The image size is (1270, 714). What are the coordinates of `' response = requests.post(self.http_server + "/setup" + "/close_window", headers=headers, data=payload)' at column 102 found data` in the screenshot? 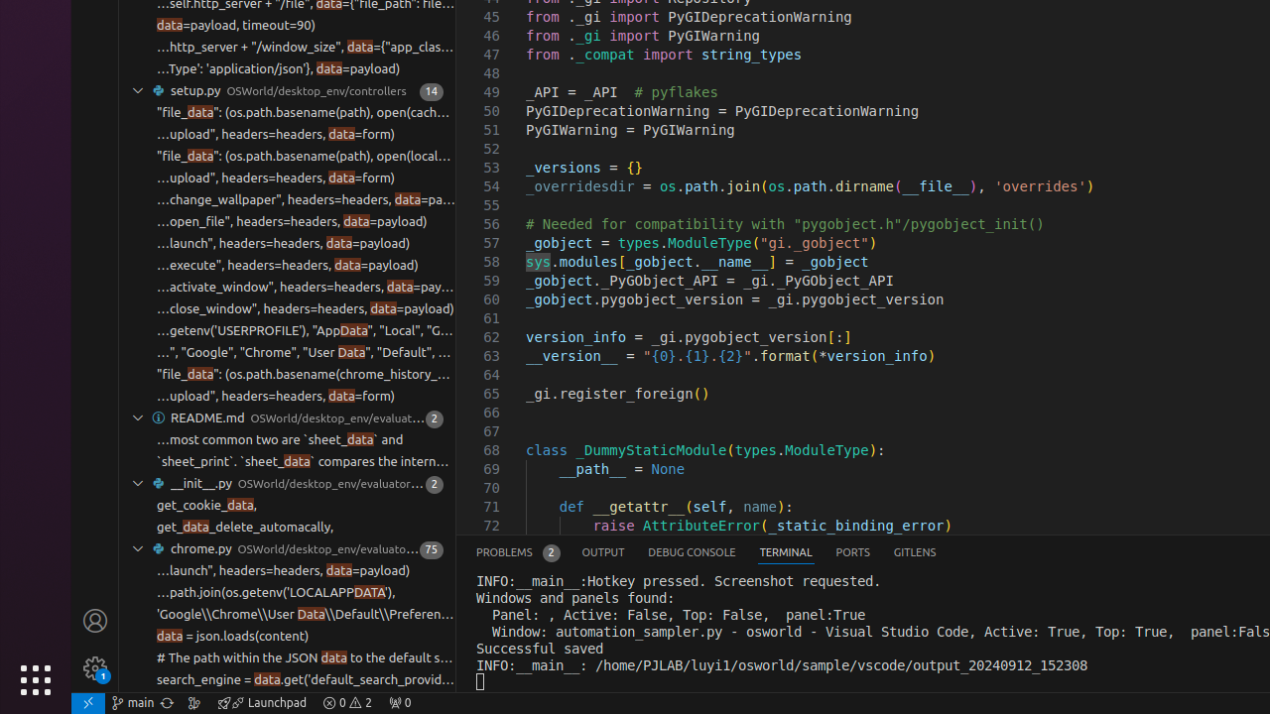 It's located at (288, 309).